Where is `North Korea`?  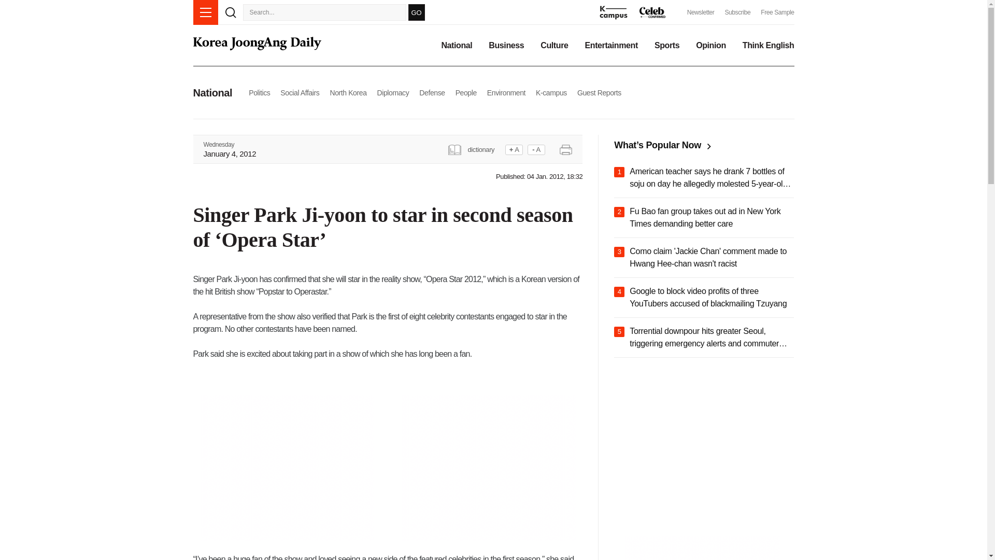
North Korea is located at coordinates (347, 92).